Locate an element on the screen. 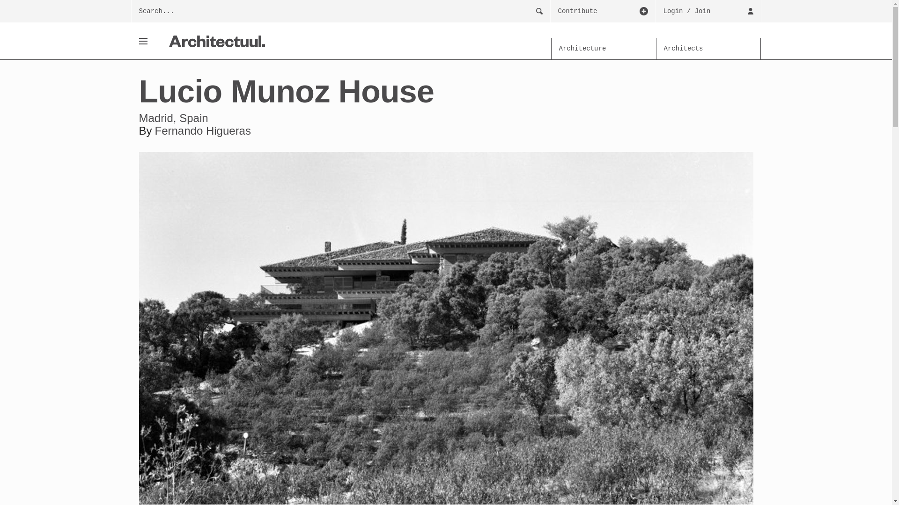 The width and height of the screenshot is (899, 505). Fernando Higueras is located at coordinates (202, 130).